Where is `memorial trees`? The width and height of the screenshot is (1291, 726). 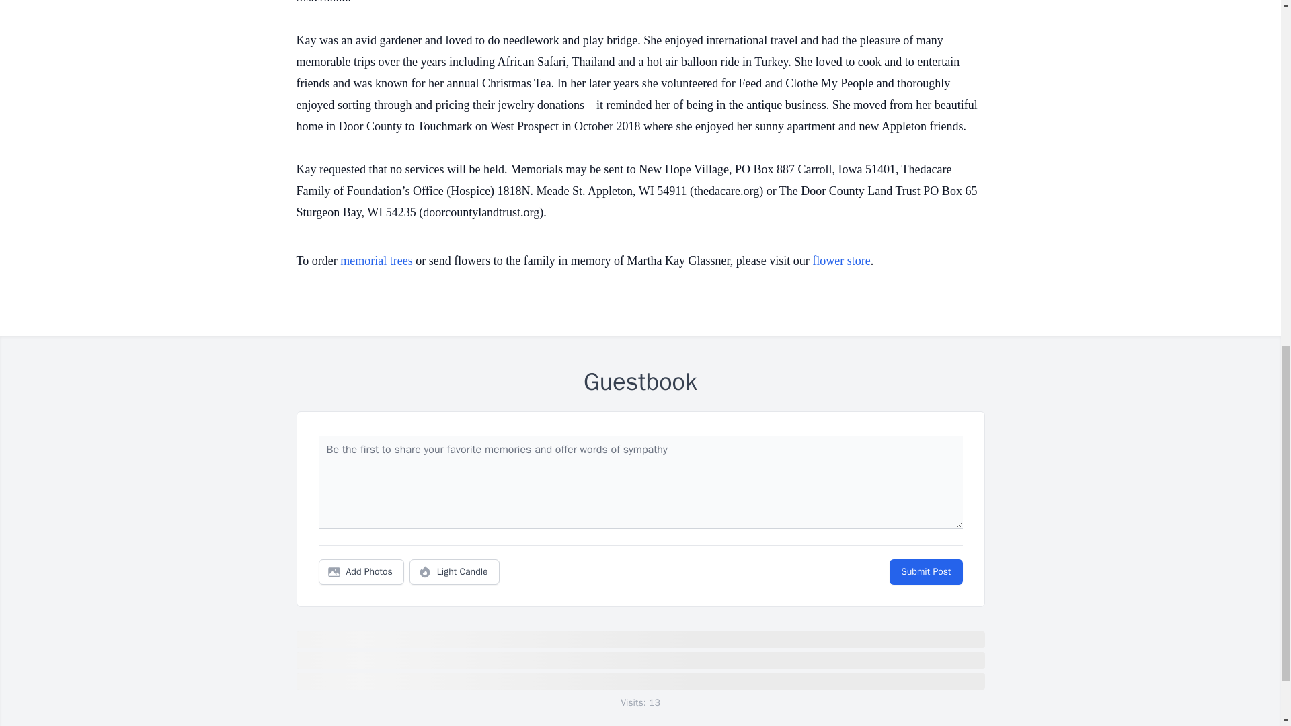 memorial trees is located at coordinates (376, 261).